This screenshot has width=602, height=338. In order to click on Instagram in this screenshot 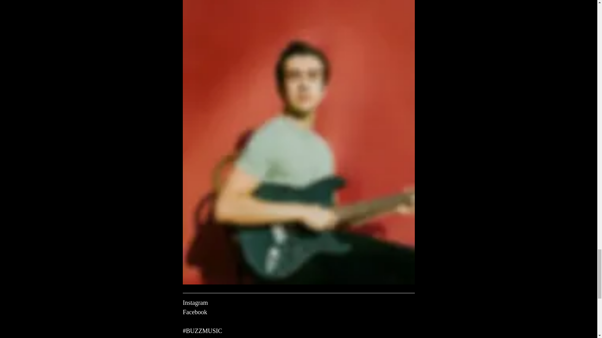, I will do `click(195, 302)`.